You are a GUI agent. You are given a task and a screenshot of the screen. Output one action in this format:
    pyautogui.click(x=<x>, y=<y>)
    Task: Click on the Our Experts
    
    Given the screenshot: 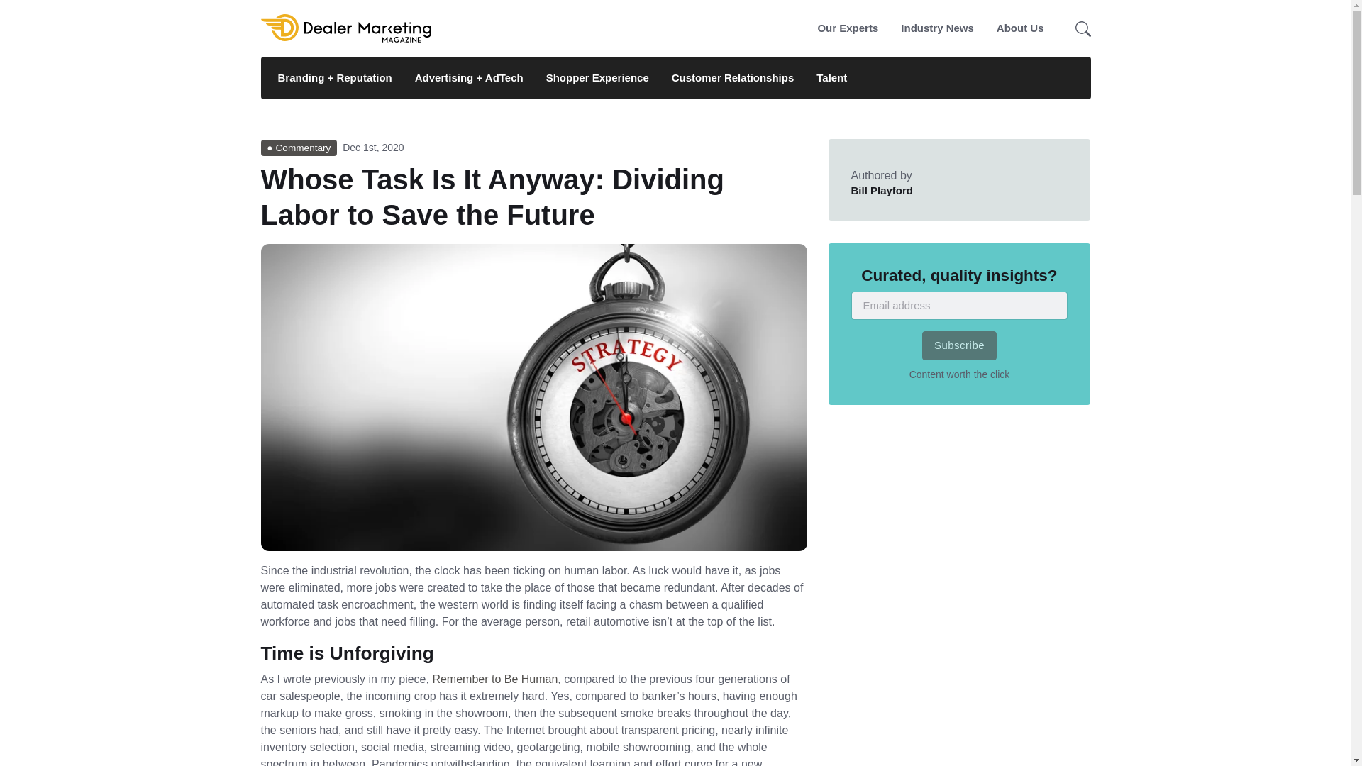 What is the action you would take?
    pyautogui.click(x=494, y=679)
    